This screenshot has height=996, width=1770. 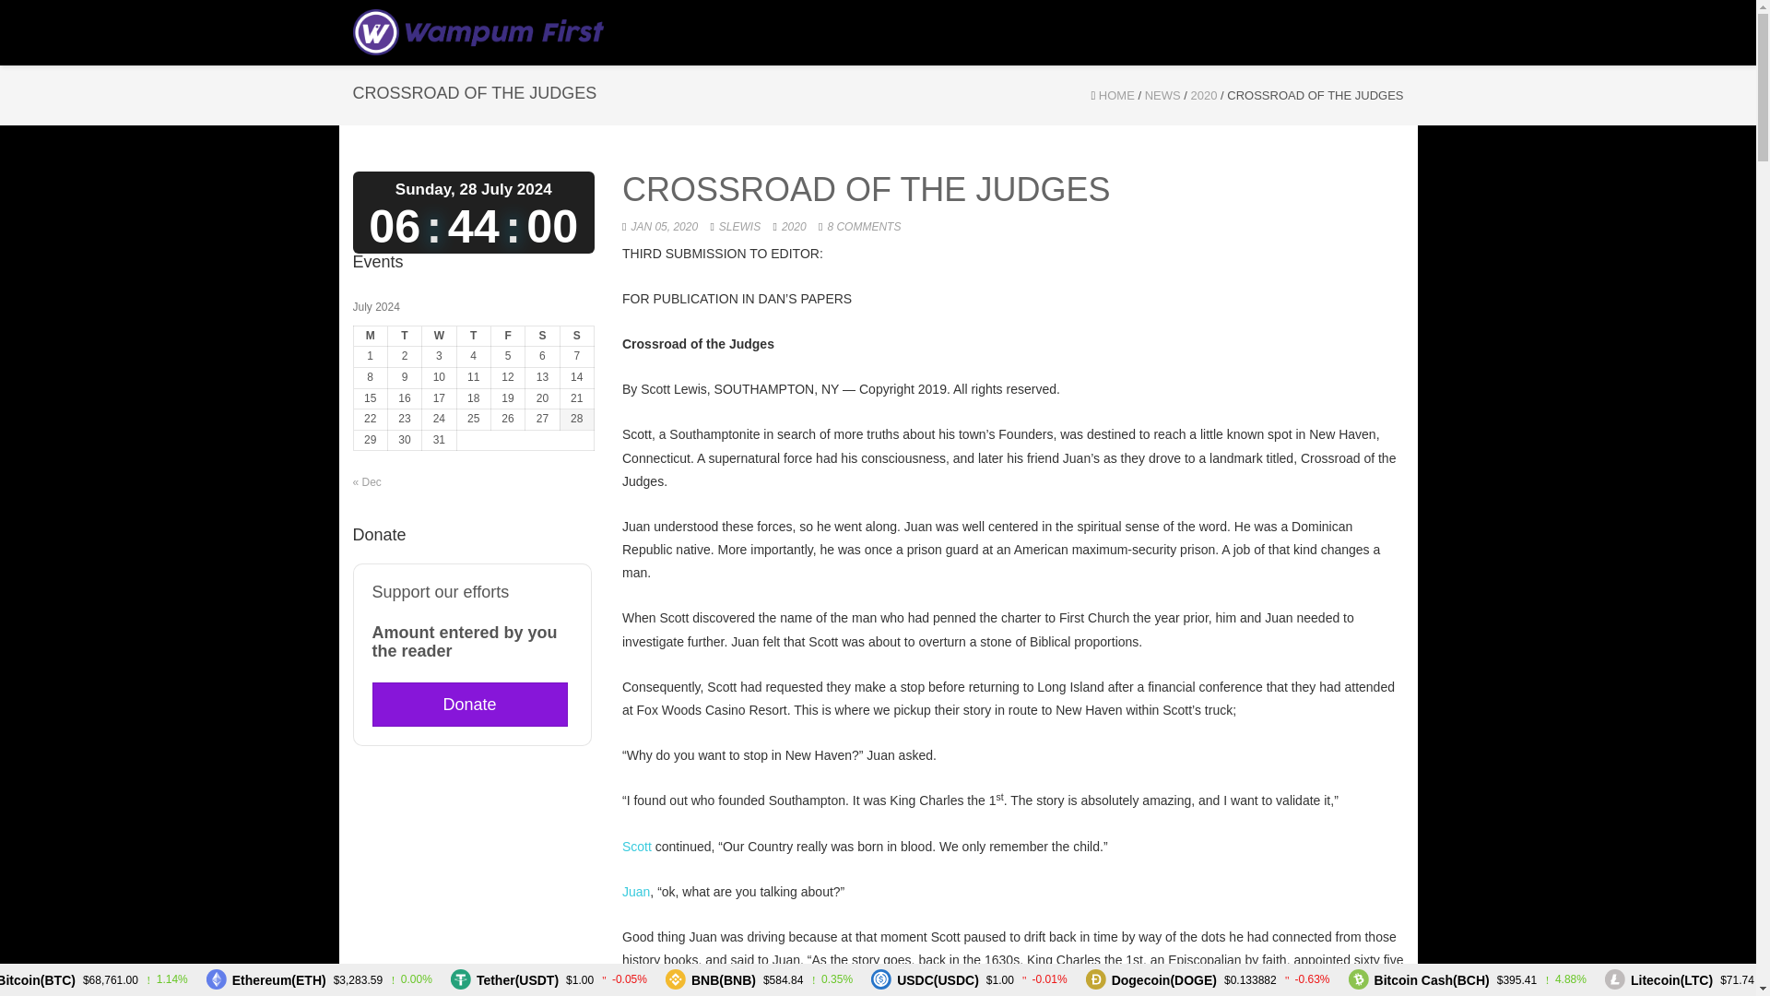 What do you see at coordinates (636, 847) in the screenshot?
I see `Scott` at bounding box center [636, 847].